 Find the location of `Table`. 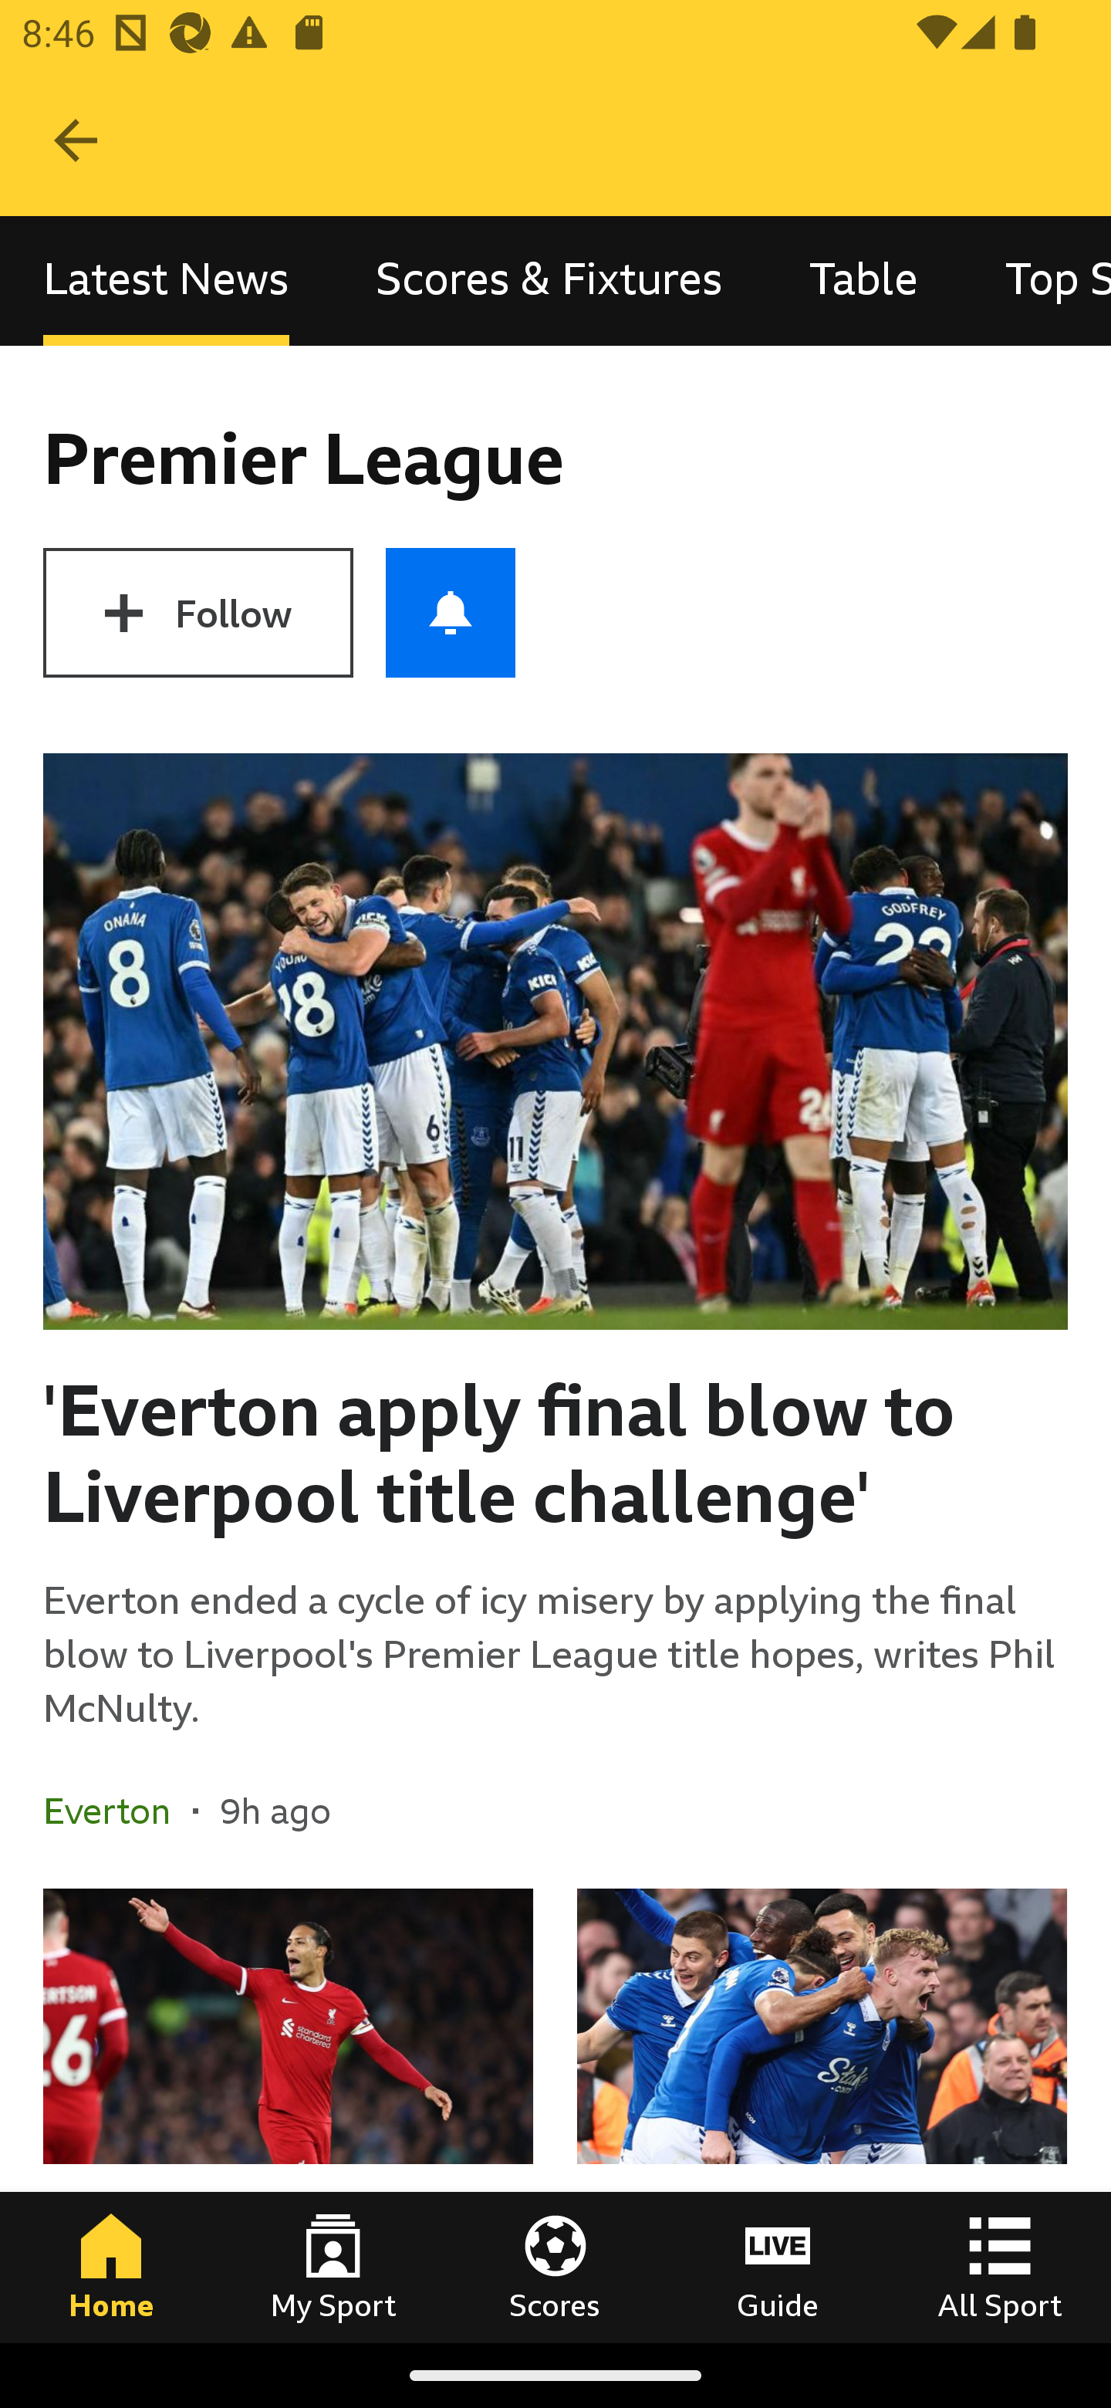

Table is located at coordinates (864, 281).